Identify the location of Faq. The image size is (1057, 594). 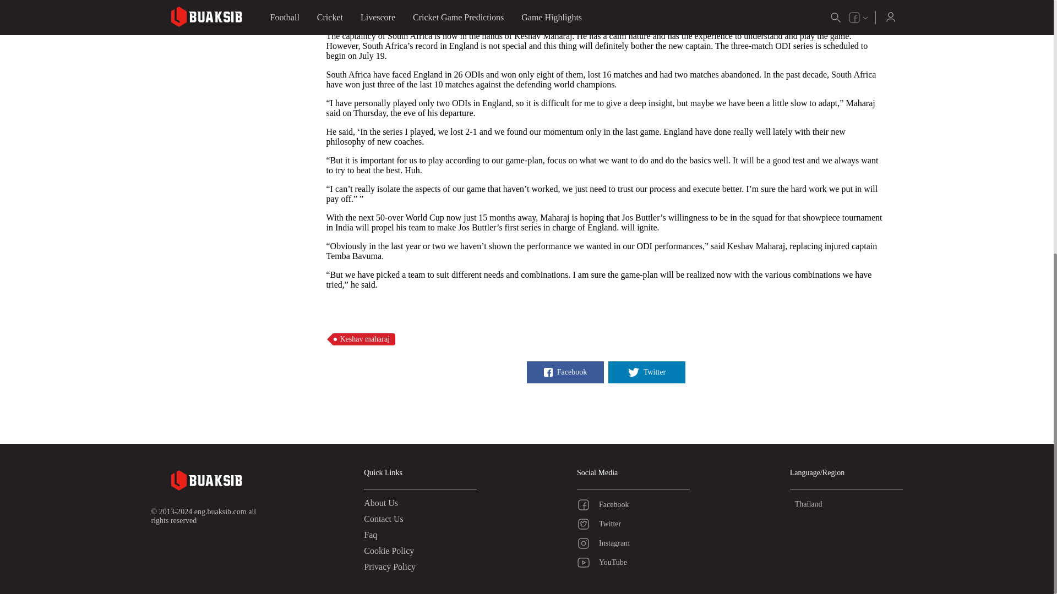
(370, 535).